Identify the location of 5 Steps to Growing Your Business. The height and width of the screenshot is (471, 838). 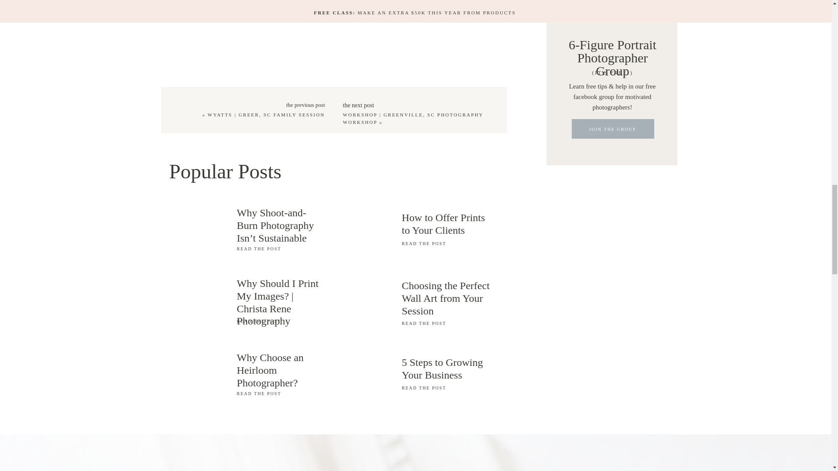
(447, 367).